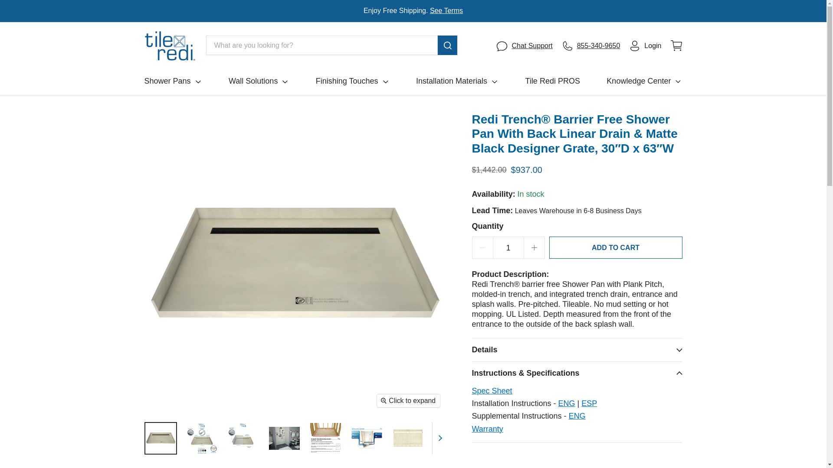 This screenshot has height=468, width=833. Describe the element at coordinates (645, 45) in the screenshot. I see `Login` at that location.